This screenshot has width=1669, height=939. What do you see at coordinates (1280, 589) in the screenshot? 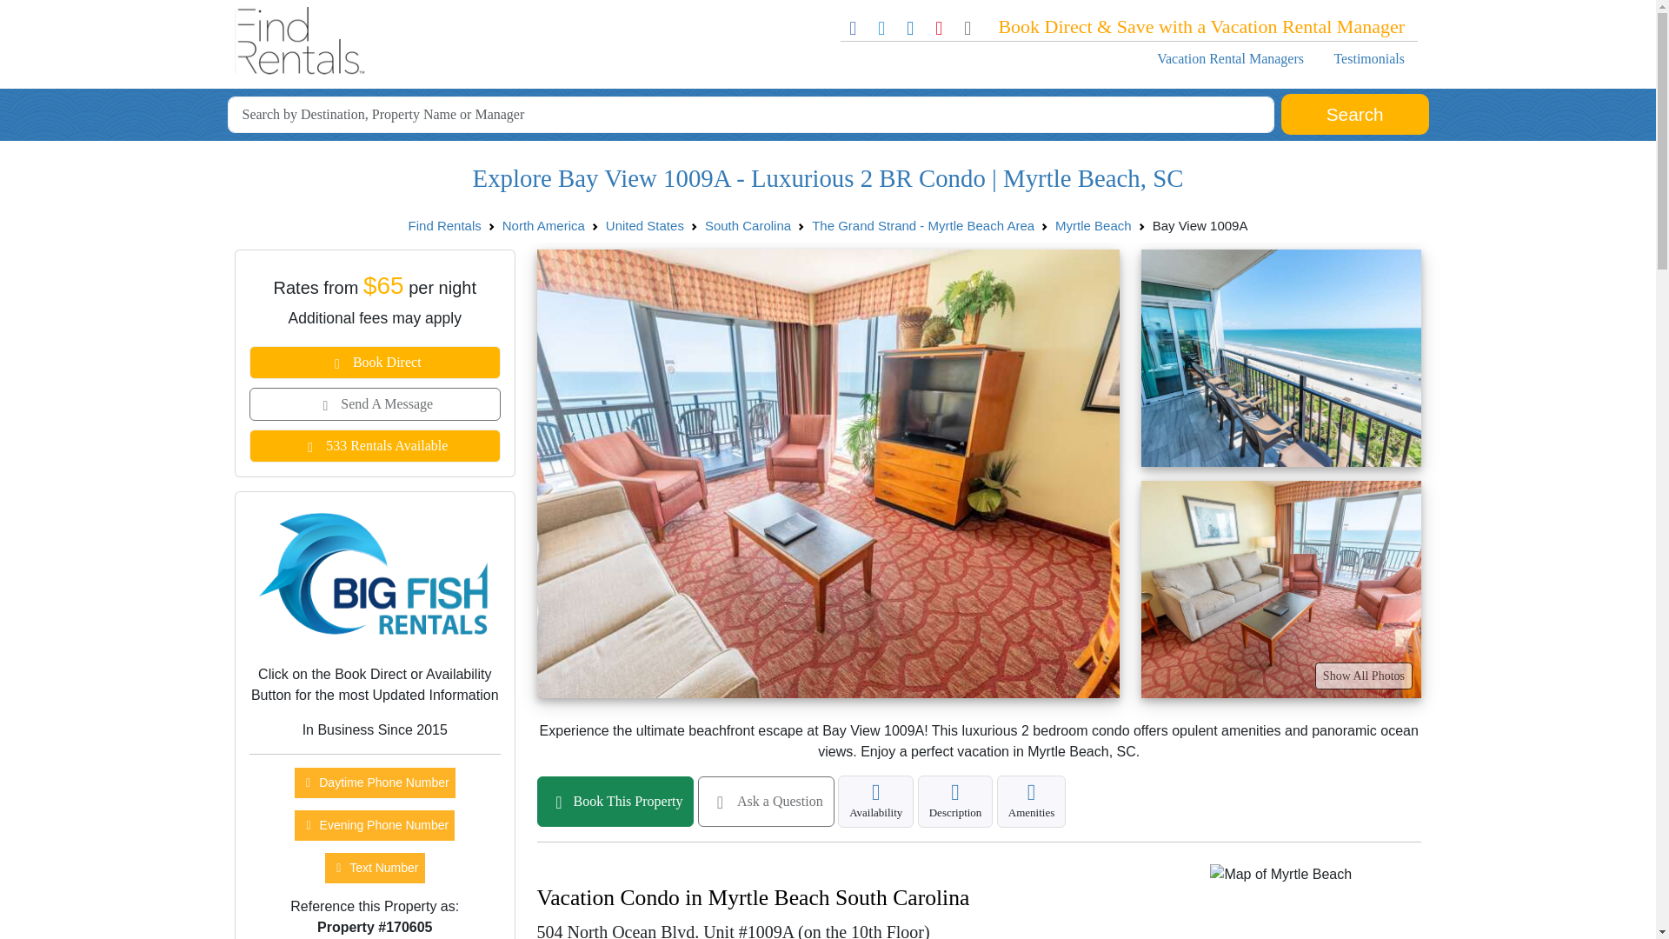
I see `Direct Oceanfront with Large Family Room` at bounding box center [1280, 589].